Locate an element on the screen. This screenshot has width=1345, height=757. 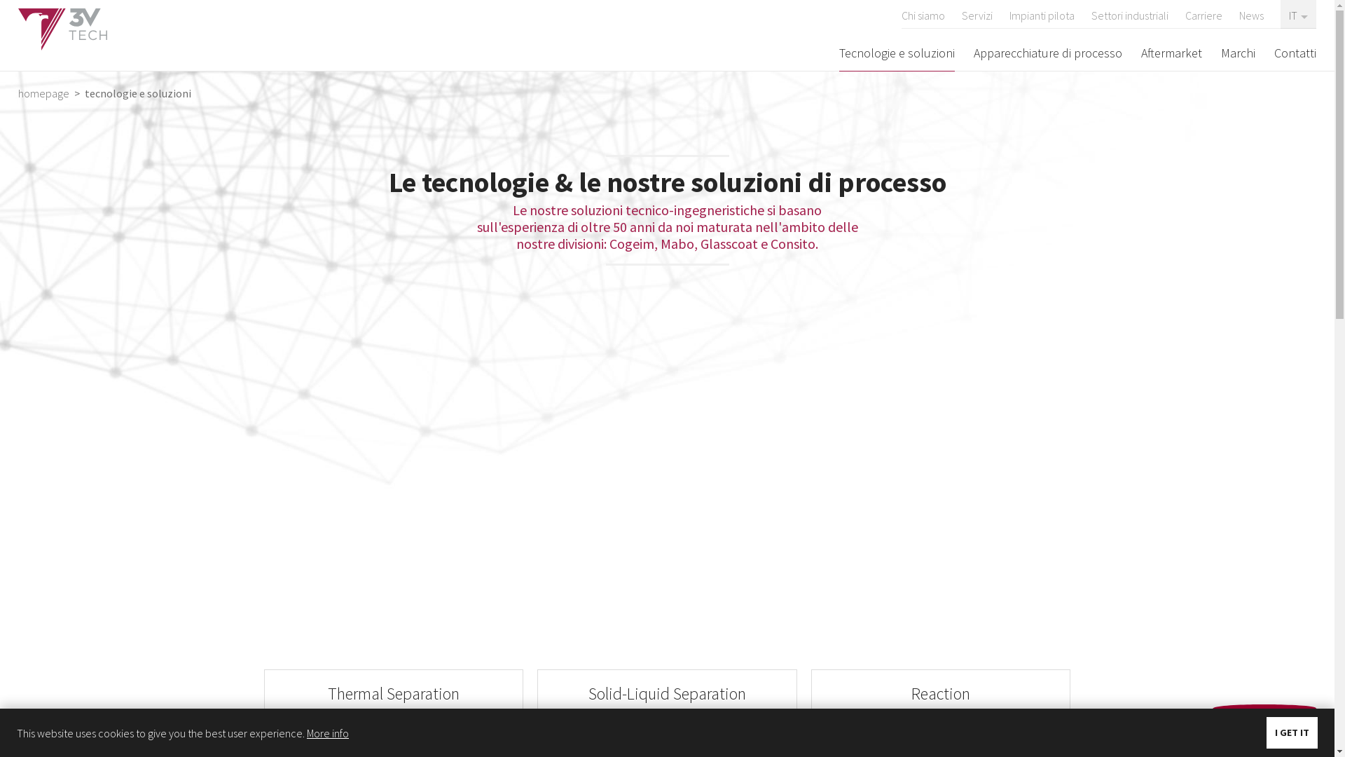
Filtrazione discontinua is located at coordinates (667, 733).